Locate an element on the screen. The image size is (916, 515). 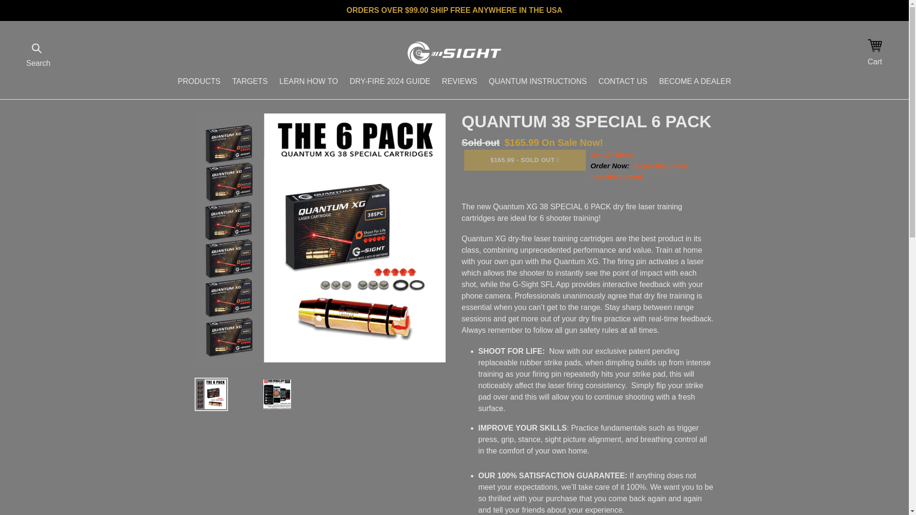
LEARN HOW TO is located at coordinates (309, 82).